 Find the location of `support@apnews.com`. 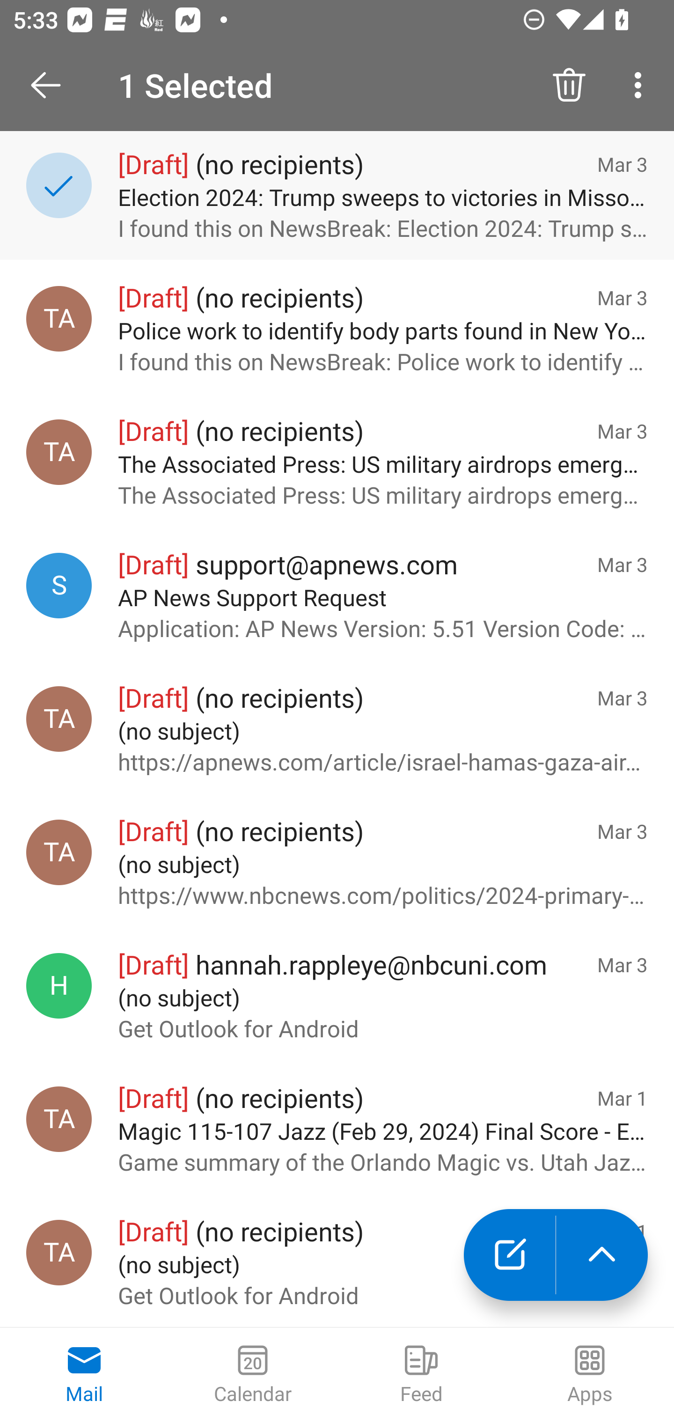

support@apnews.com is located at coordinates (59, 585).